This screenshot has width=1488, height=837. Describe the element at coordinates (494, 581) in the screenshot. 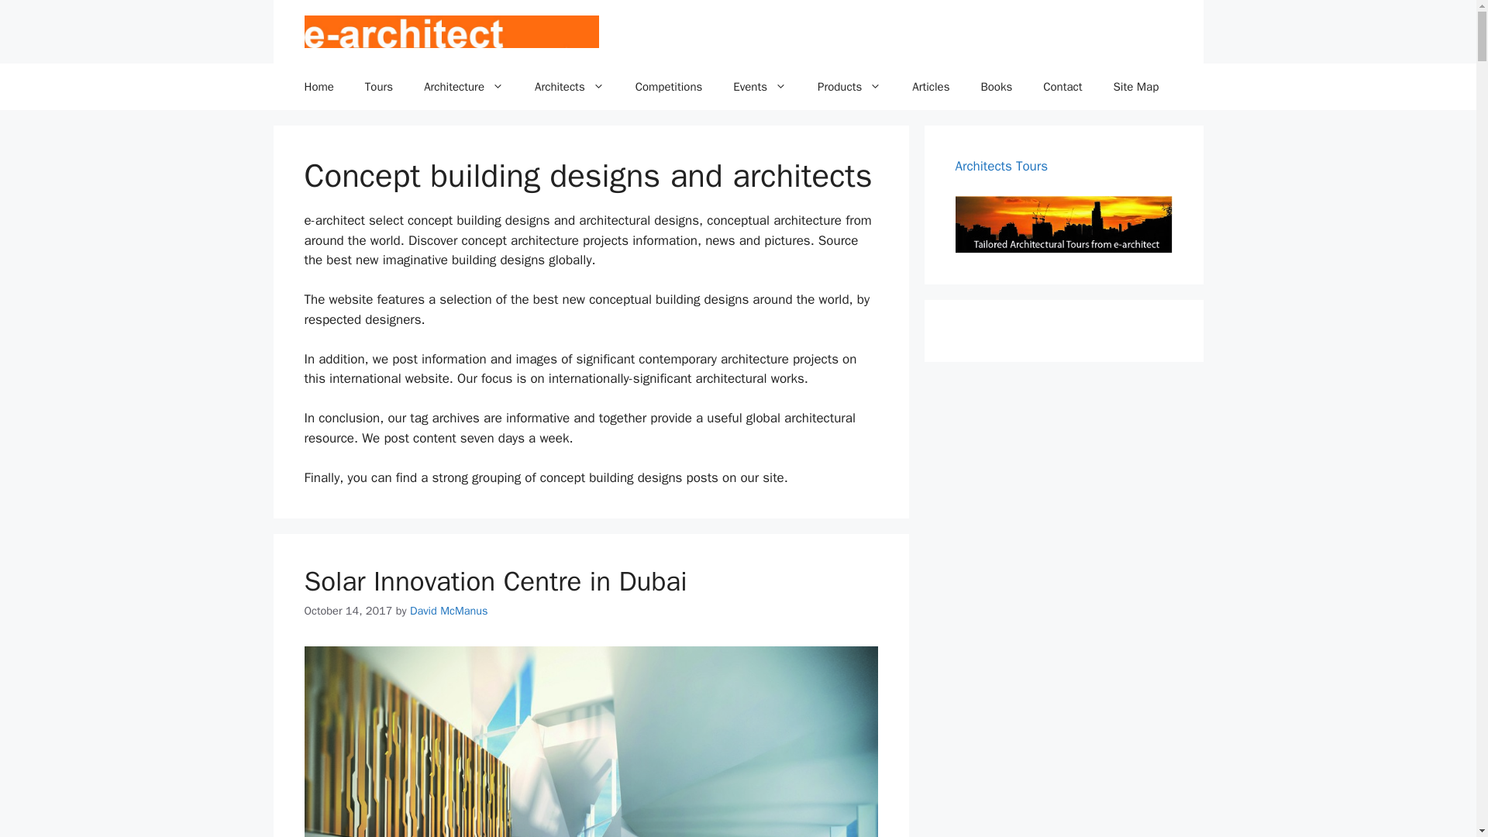

I see `Solar Innovation Centre in Dubai` at that location.